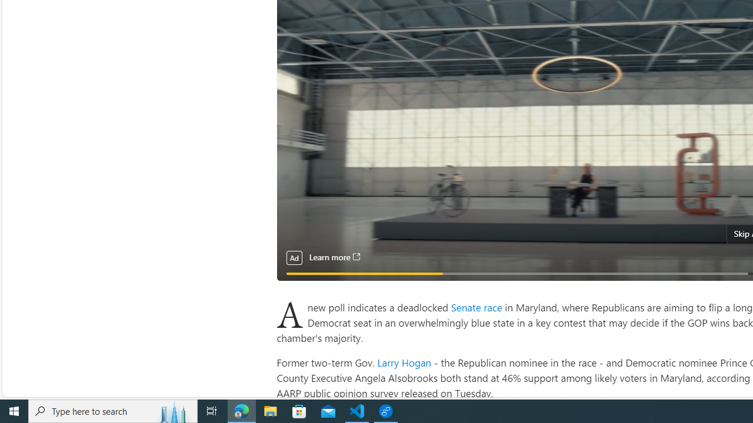  I want to click on Pause, so click(293, 287).